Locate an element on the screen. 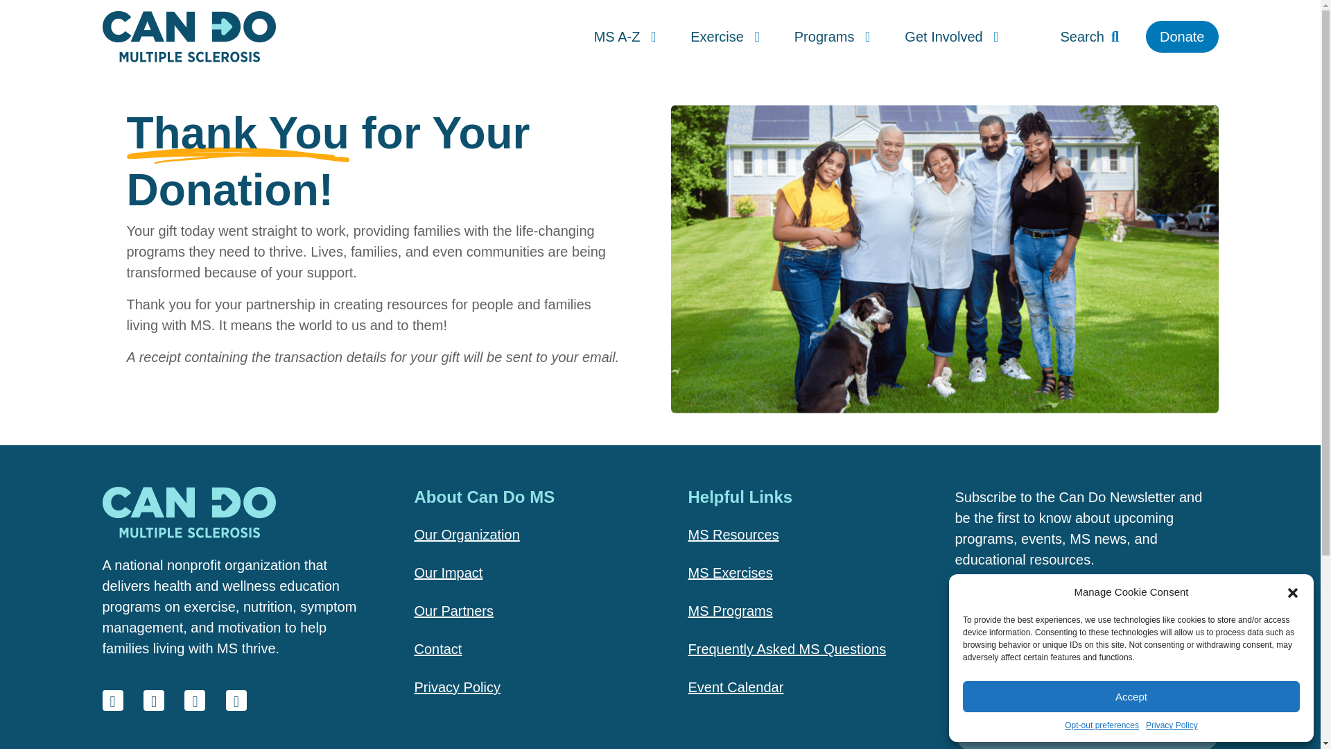  Search is located at coordinates (1090, 36).